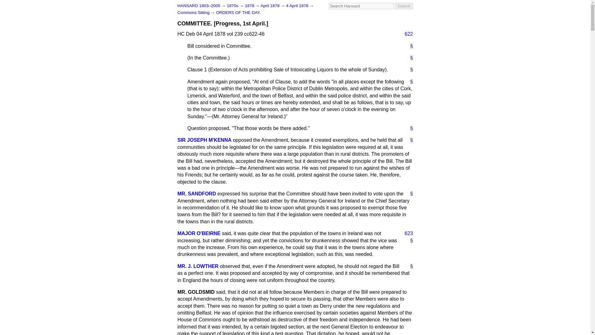  Describe the element at coordinates (409, 82) in the screenshot. I see `Link to this contribution` at that location.